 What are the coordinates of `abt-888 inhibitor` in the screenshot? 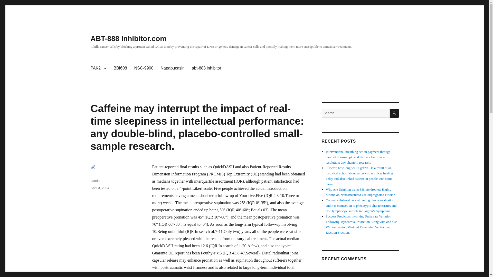 It's located at (206, 68).